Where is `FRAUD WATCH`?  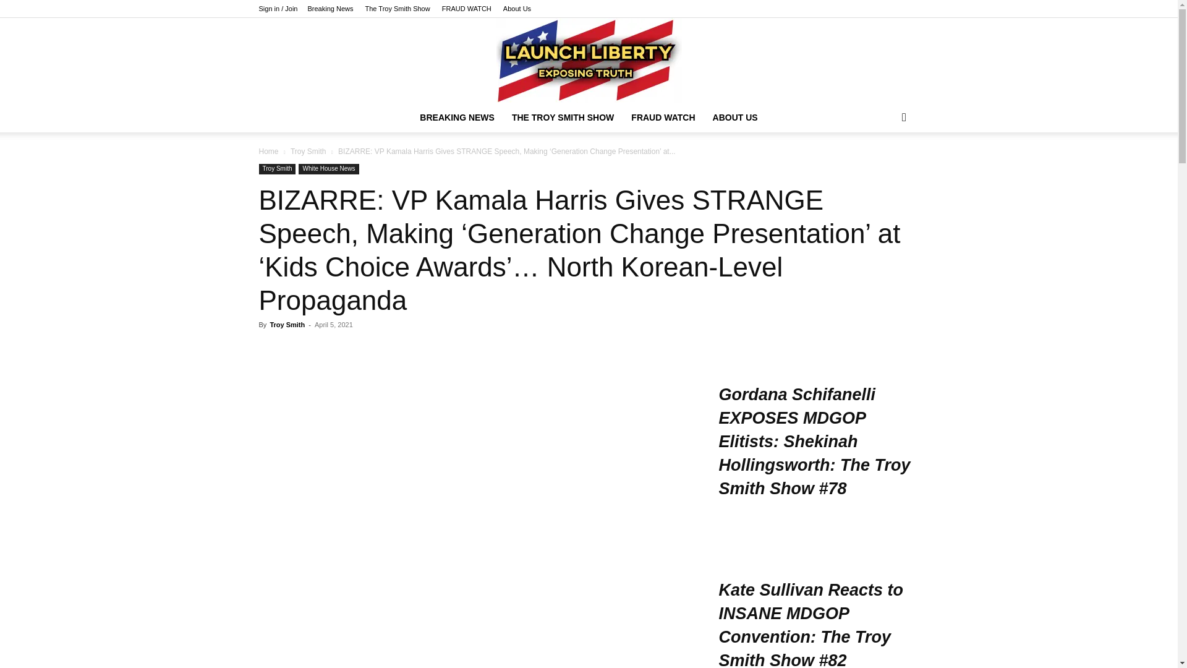 FRAUD WATCH is located at coordinates (663, 118).